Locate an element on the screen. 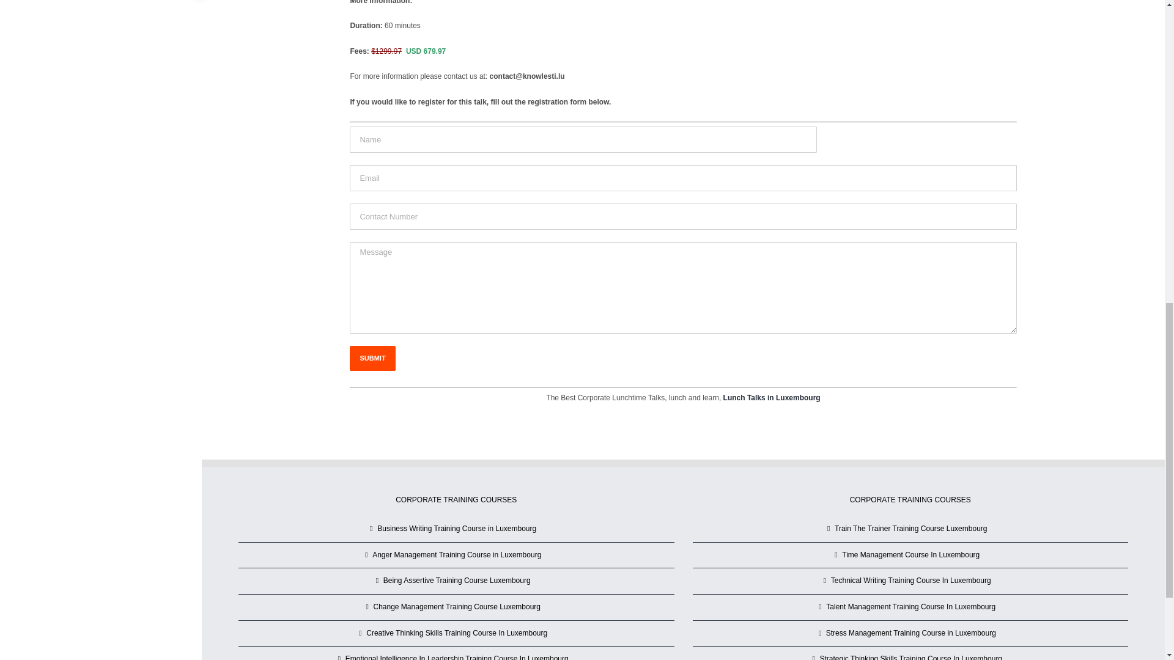  submit is located at coordinates (372, 358).